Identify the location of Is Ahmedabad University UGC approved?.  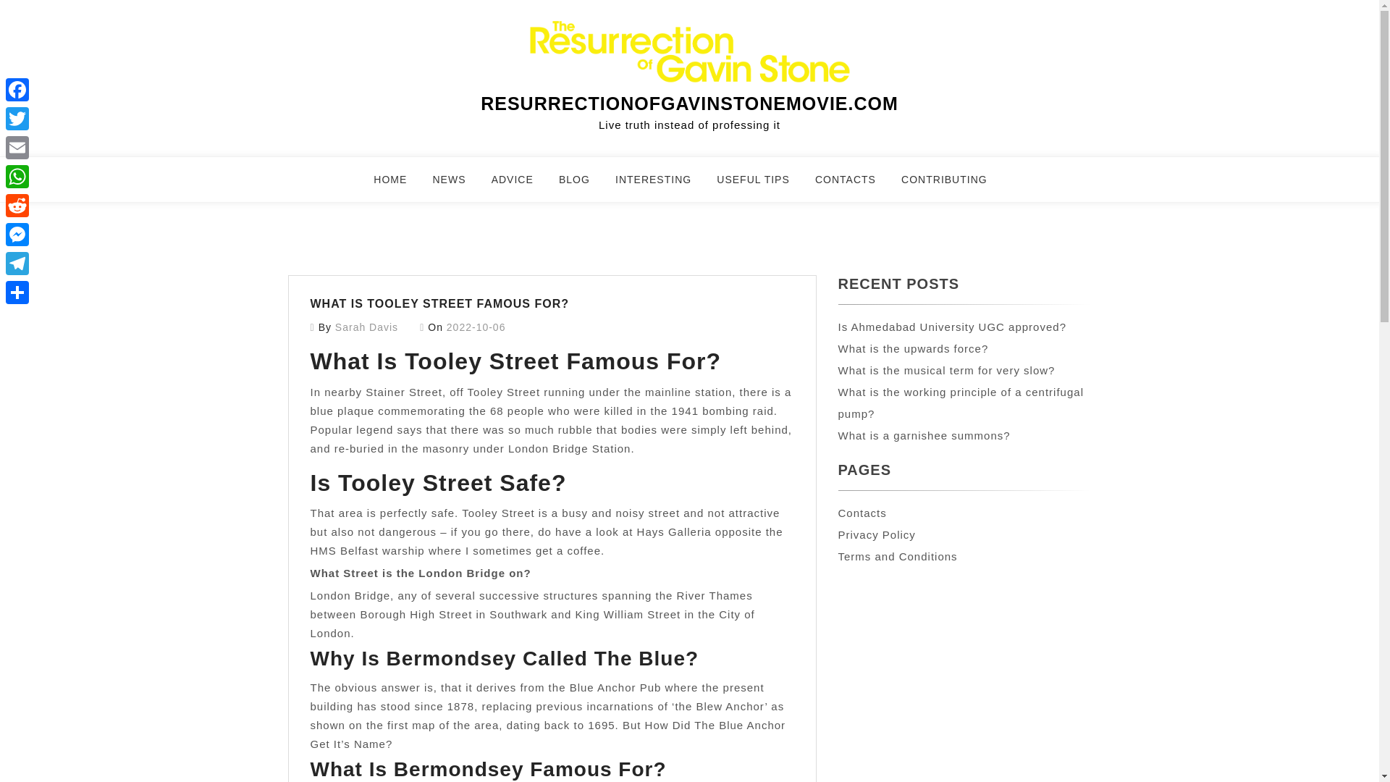
(951, 327).